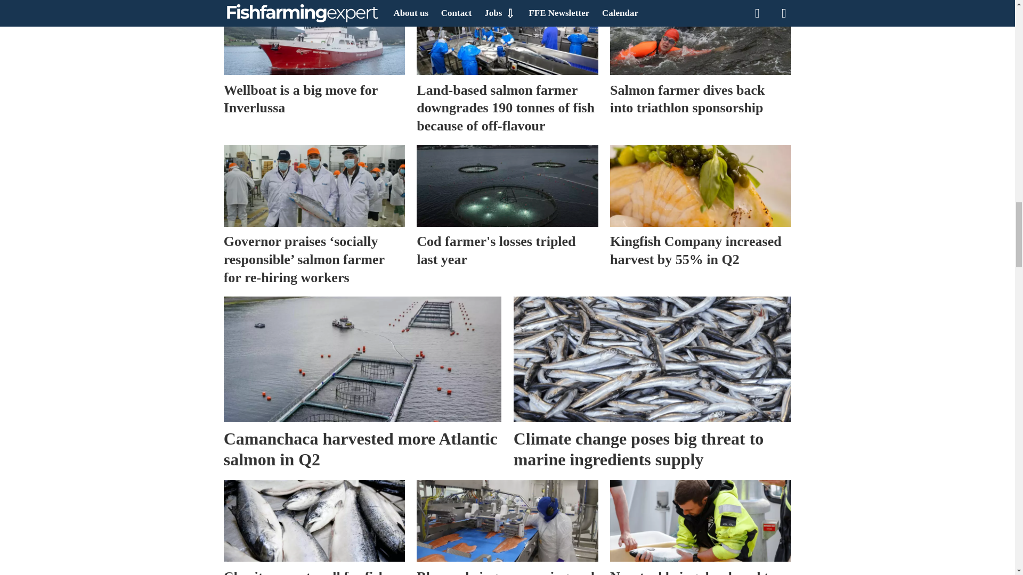 This screenshot has width=1023, height=575. What do you see at coordinates (314, 60) in the screenshot?
I see `Wellboat is a big move for Inverlussa` at bounding box center [314, 60].